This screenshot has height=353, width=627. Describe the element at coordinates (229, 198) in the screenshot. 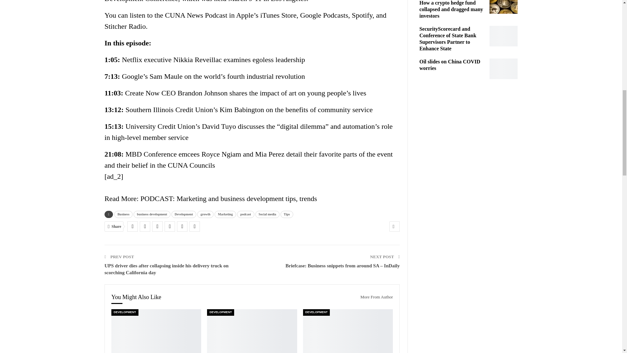

I see `PODCAST: Marketing and business development tips, trends` at that location.